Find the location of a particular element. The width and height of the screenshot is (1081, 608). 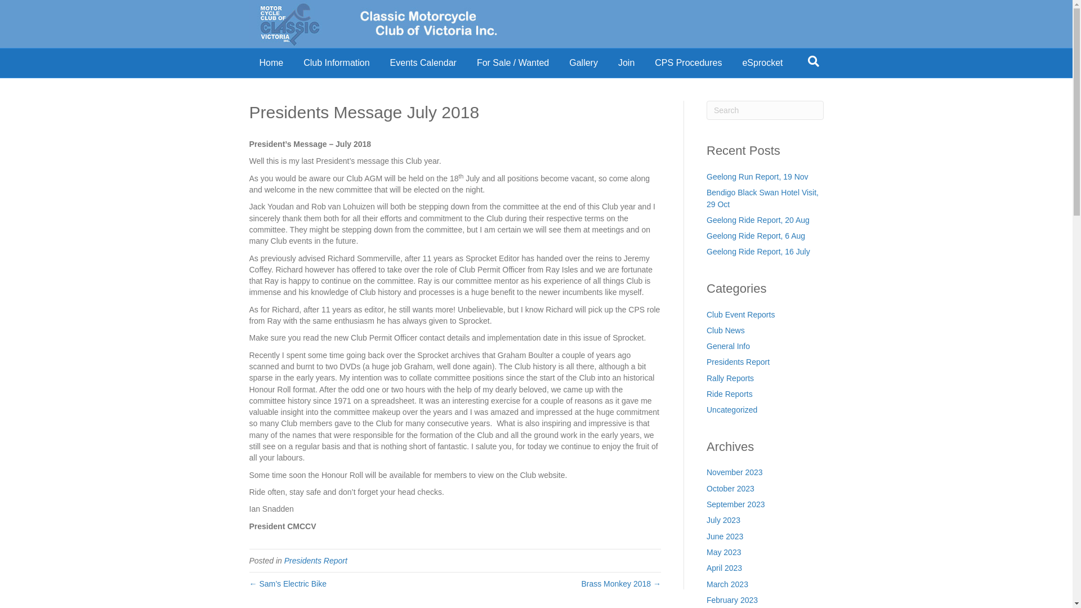

Presidents Report is located at coordinates (315, 561).